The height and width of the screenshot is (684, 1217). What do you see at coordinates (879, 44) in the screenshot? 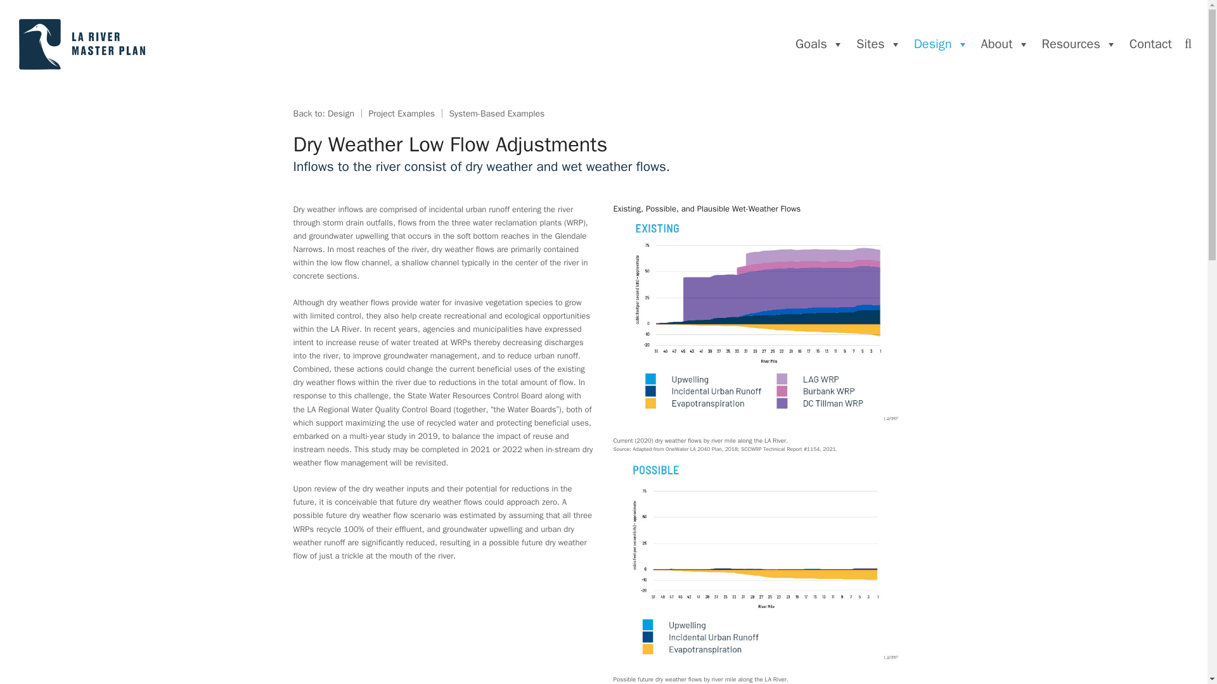
I see `Sites` at bounding box center [879, 44].